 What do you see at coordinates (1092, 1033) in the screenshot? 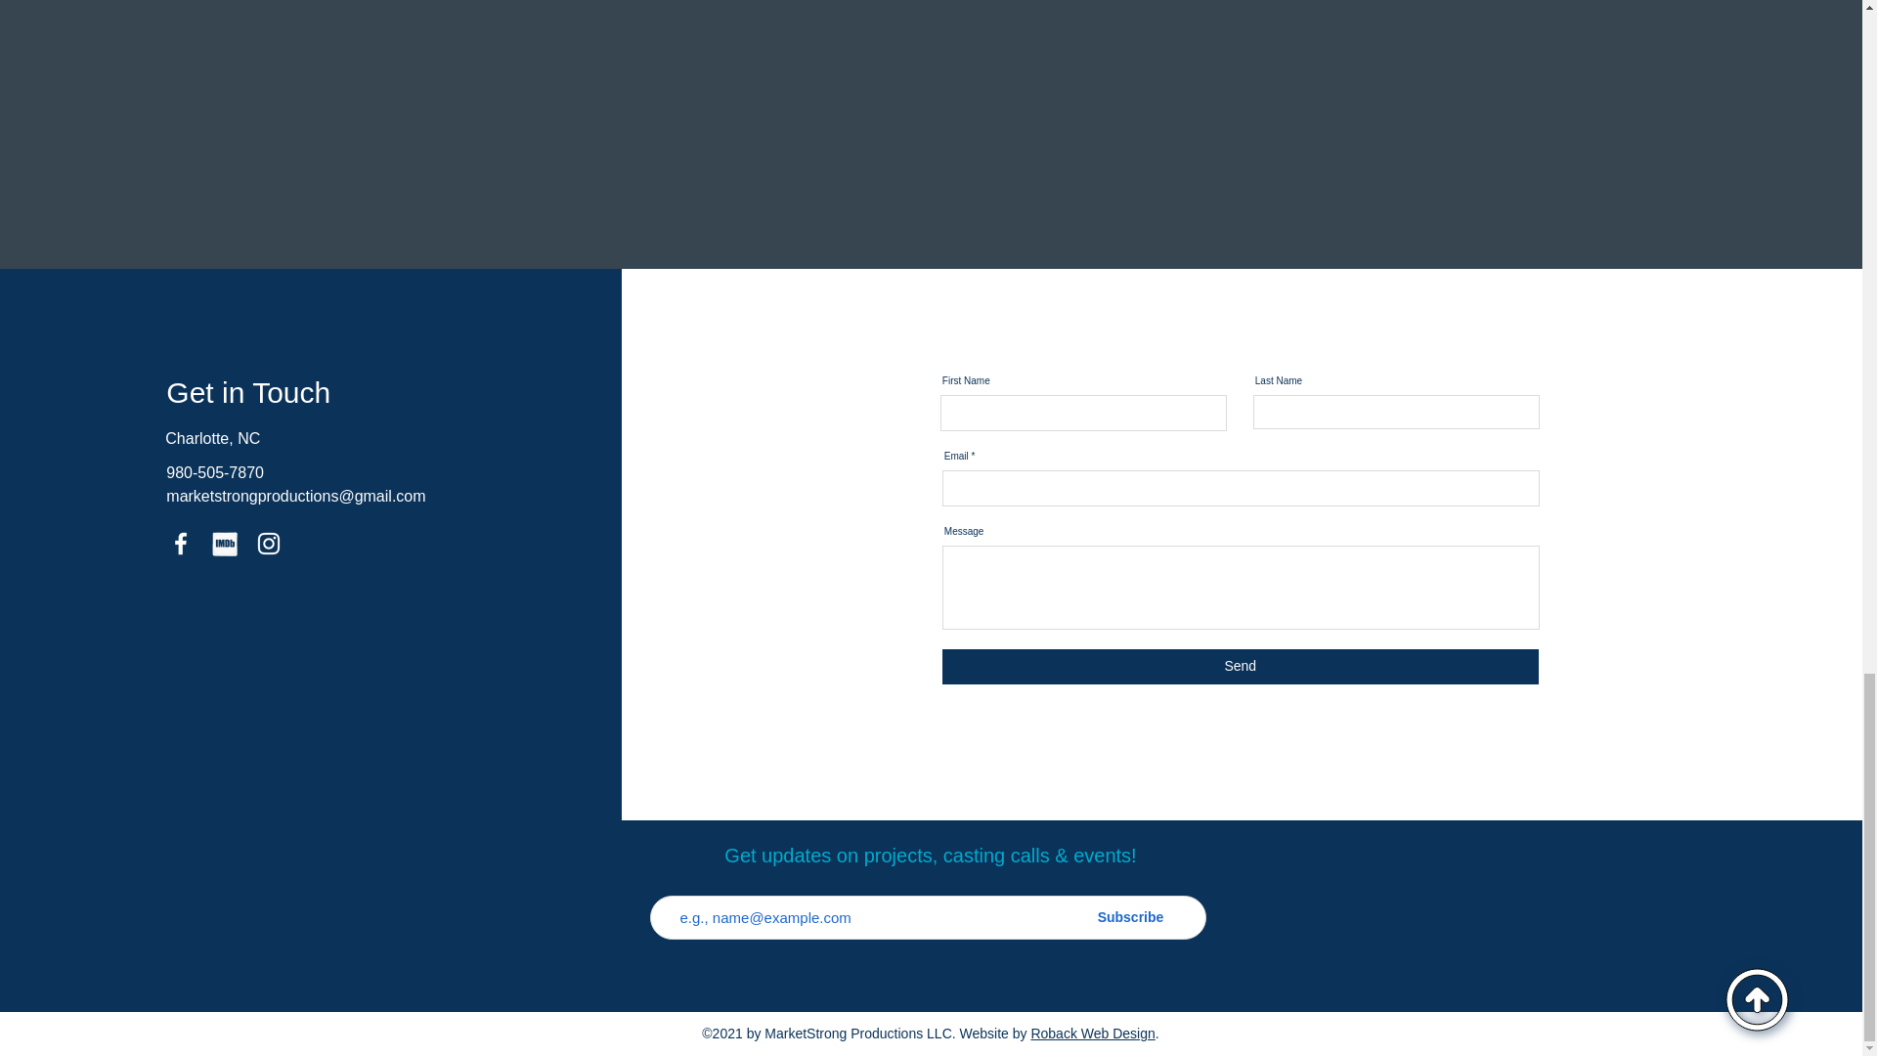
I see `Roback Web Design` at bounding box center [1092, 1033].